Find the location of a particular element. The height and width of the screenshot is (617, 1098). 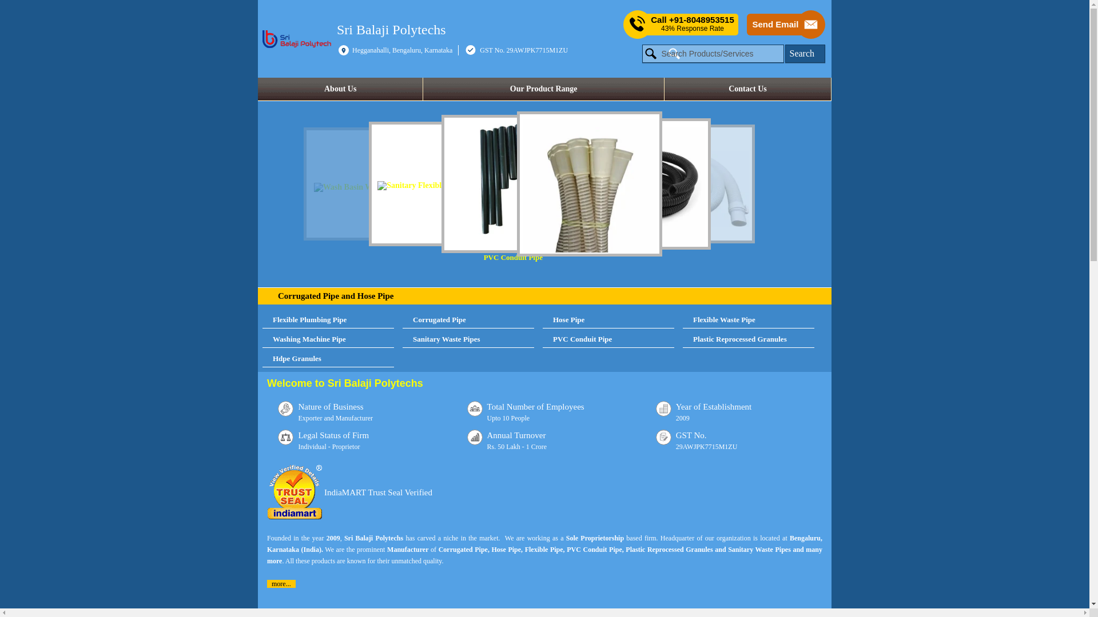

Flexible Waste Pipe is located at coordinates (749, 320).